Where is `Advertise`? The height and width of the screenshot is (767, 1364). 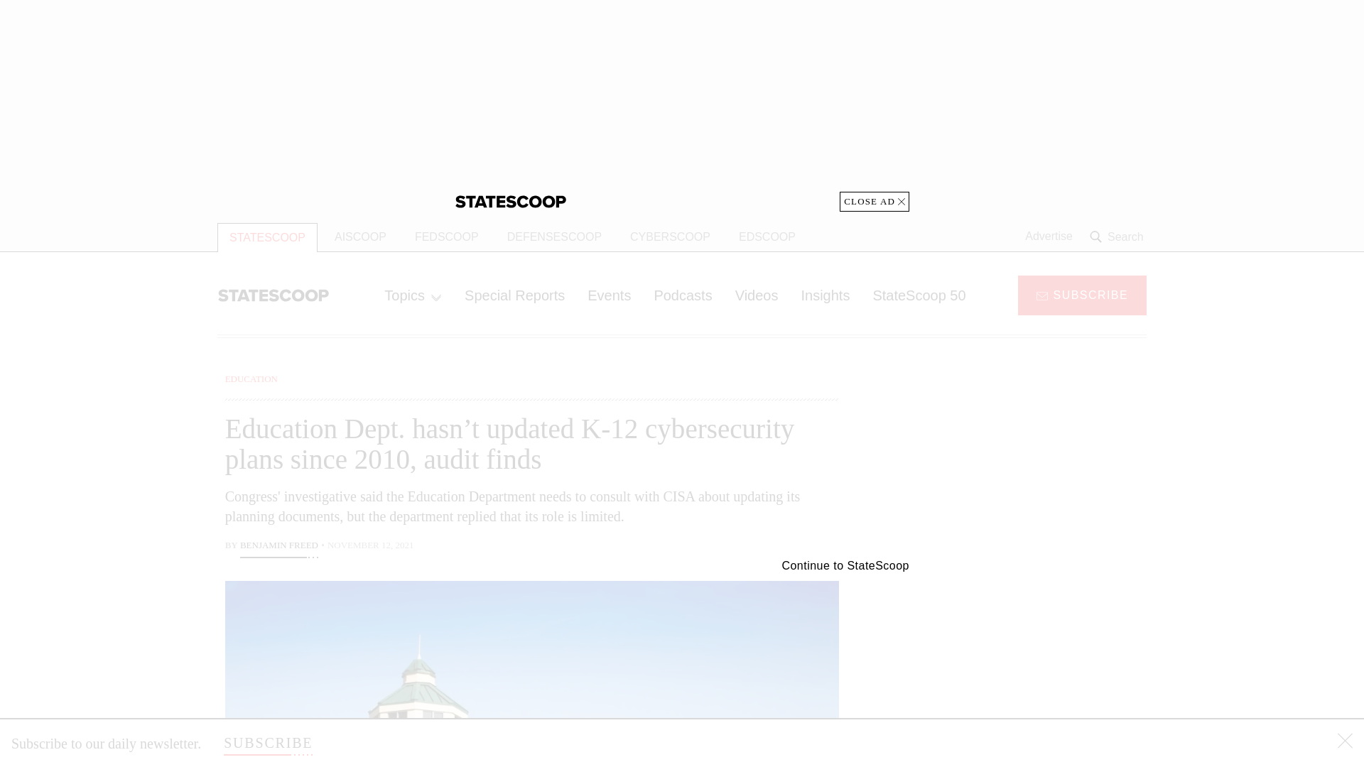
Advertise is located at coordinates (1049, 236).